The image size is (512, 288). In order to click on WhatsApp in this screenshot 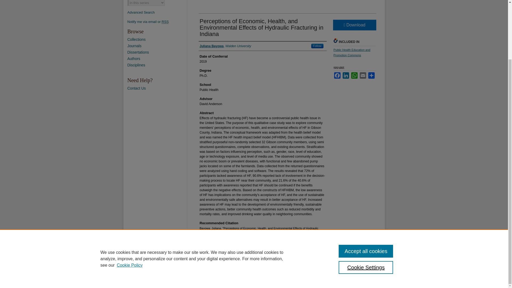, I will do `click(354, 75)`.